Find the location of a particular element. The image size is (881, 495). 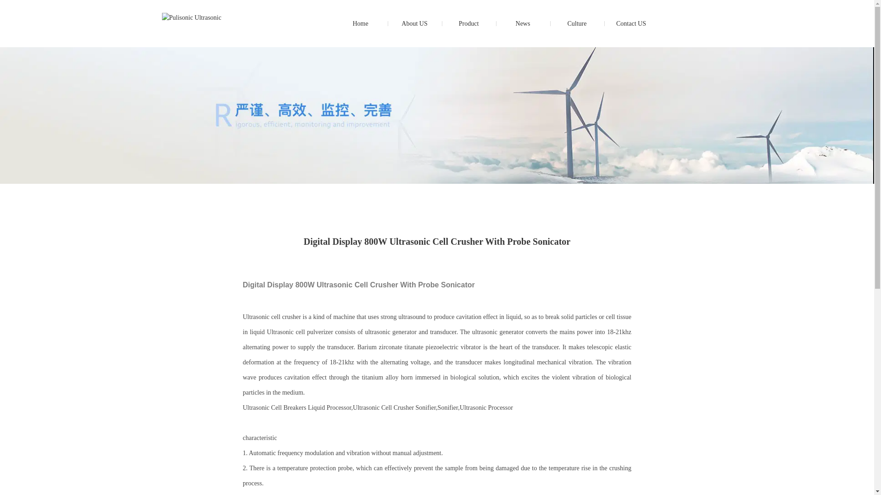

About US is located at coordinates (414, 23).